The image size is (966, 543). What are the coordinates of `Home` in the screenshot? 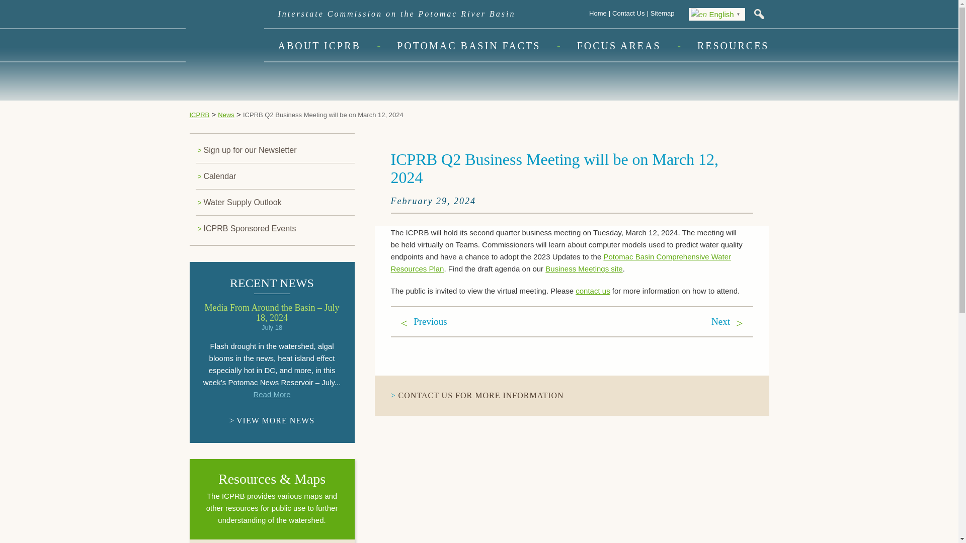 It's located at (598, 13).